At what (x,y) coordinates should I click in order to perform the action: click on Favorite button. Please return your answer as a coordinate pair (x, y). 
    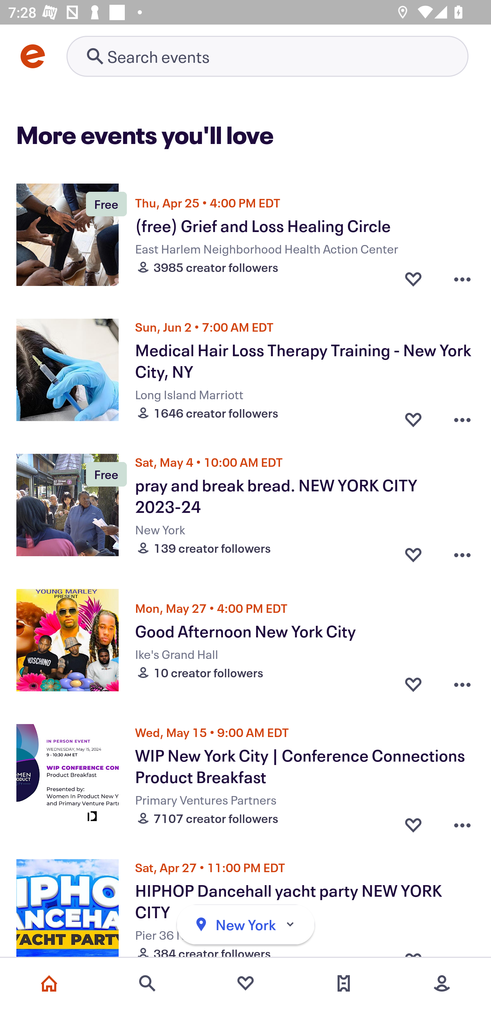
    Looking at the image, I should click on (413, 278).